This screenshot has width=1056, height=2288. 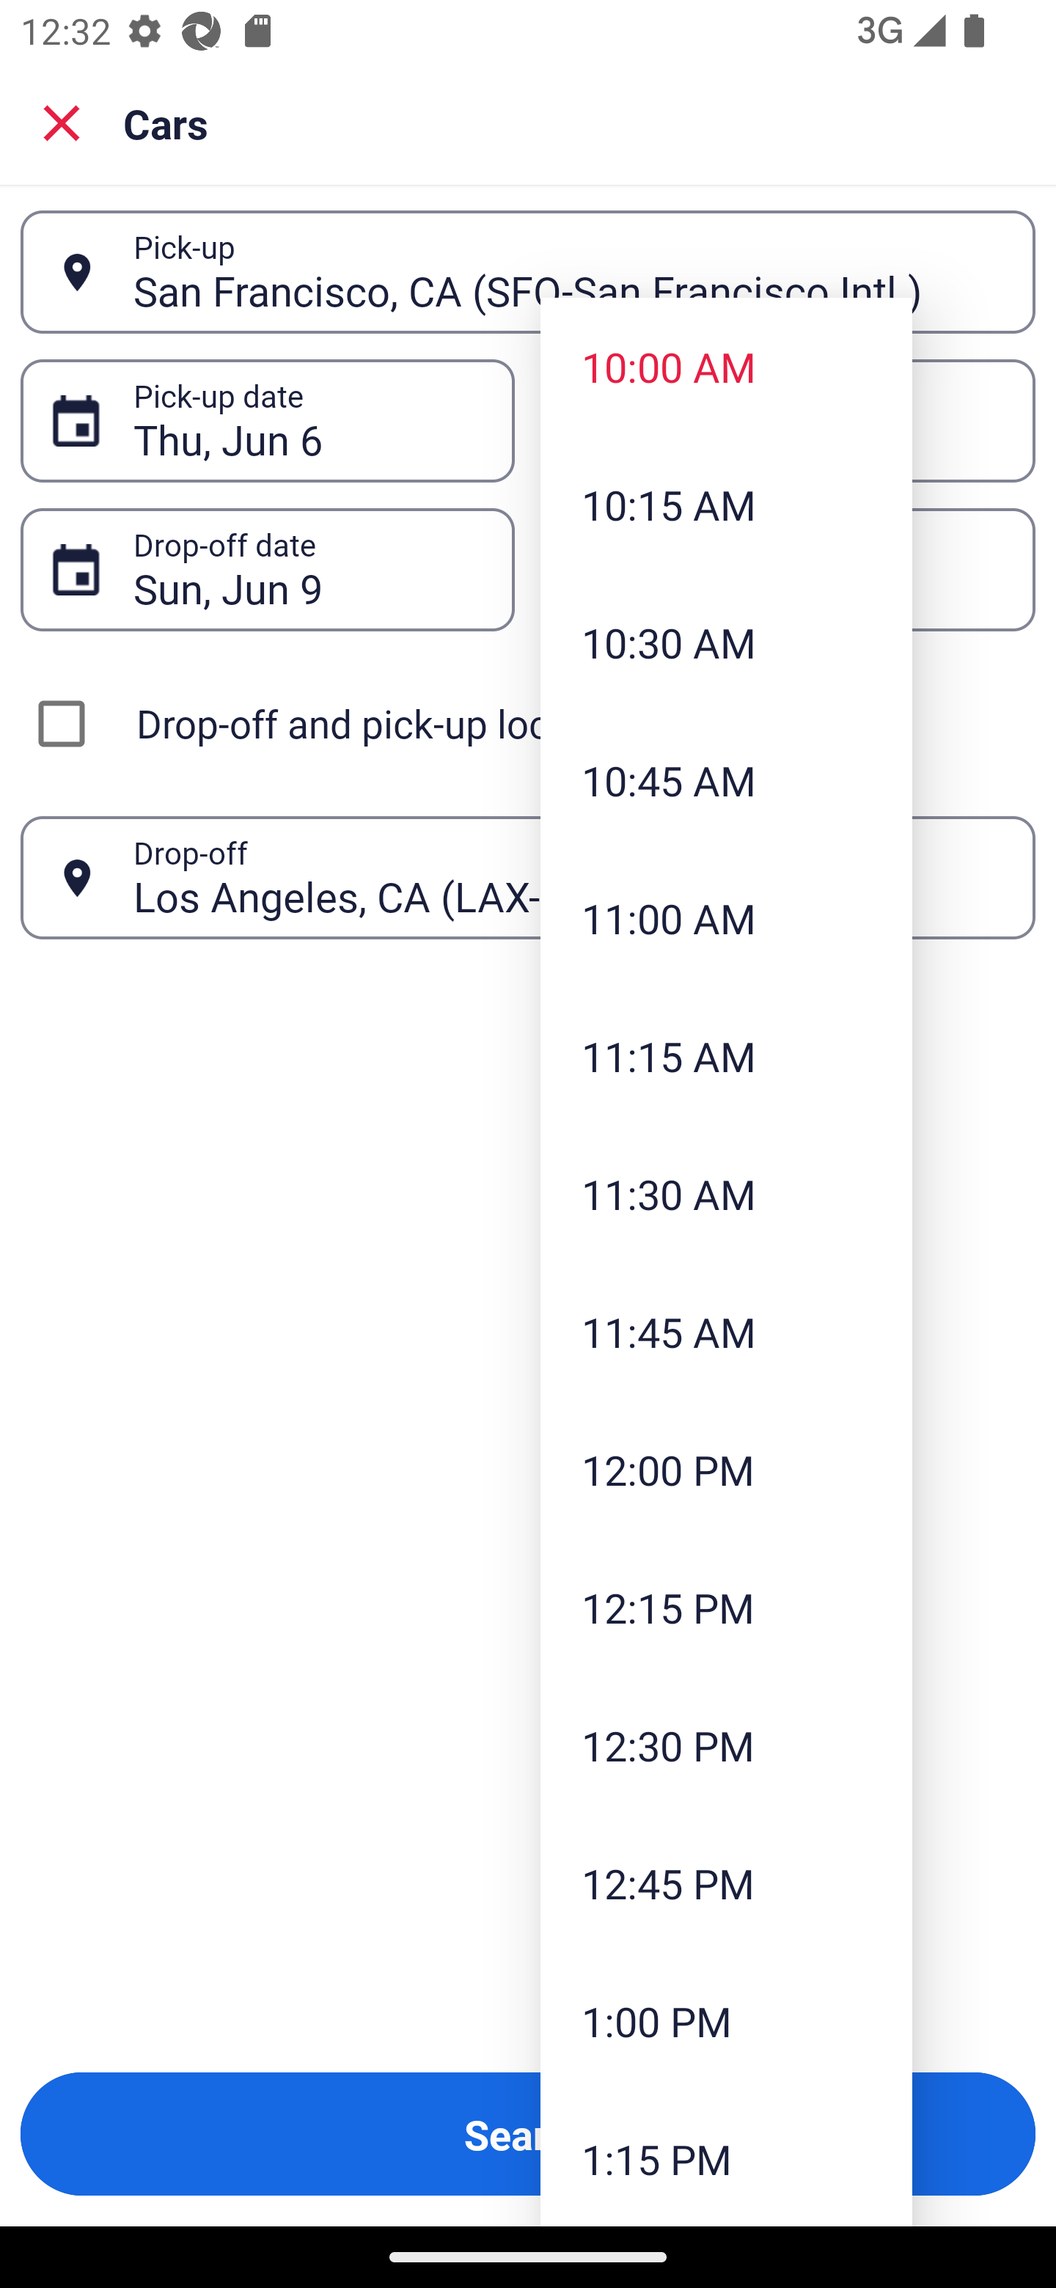 What do you see at coordinates (726, 1194) in the screenshot?
I see `11:30 AM` at bounding box center [726, 1194].